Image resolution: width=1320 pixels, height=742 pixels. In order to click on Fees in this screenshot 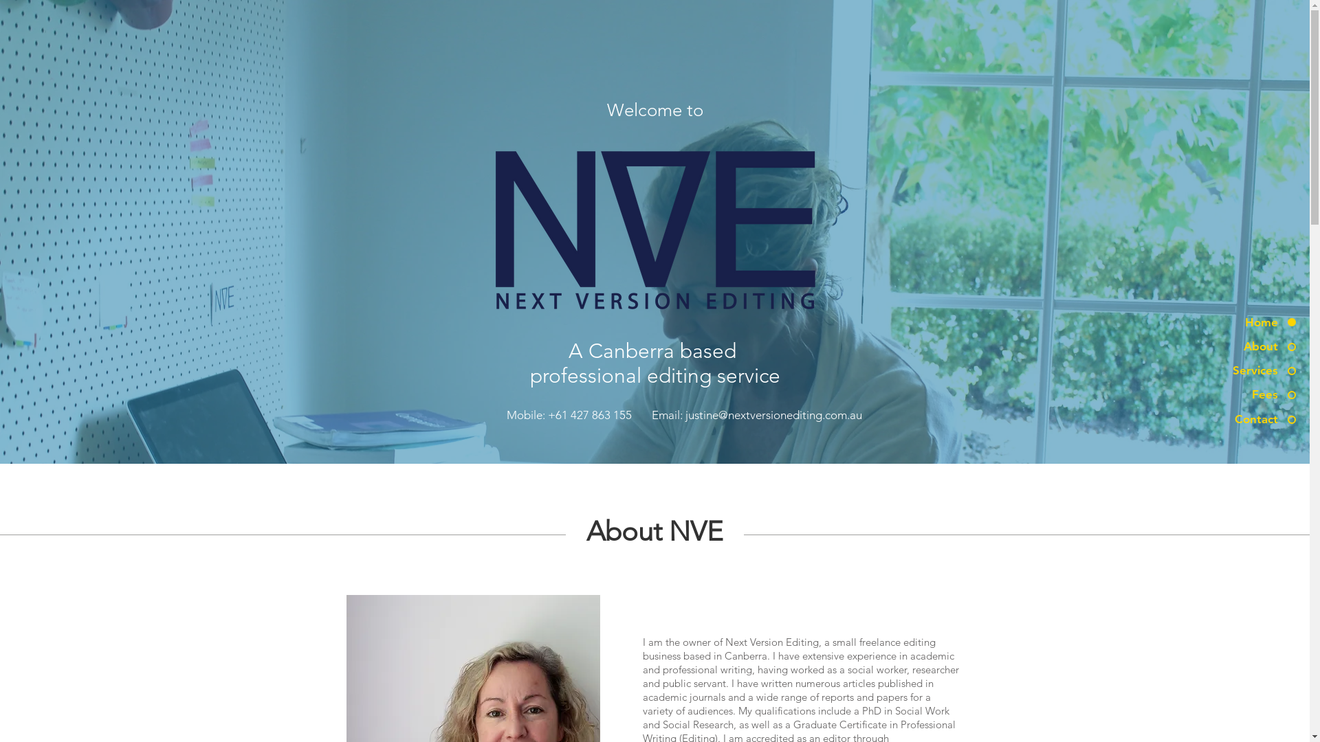, I will do `click(1242, 395)`.